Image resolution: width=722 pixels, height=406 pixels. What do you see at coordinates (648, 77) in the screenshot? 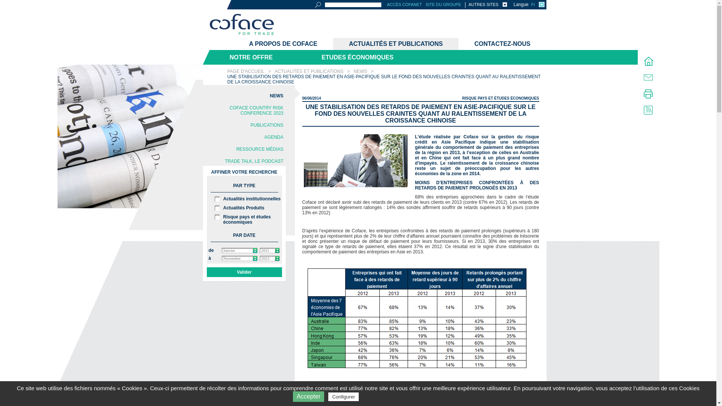
I see `Contactez-nous` at bounding box center [648, 77].